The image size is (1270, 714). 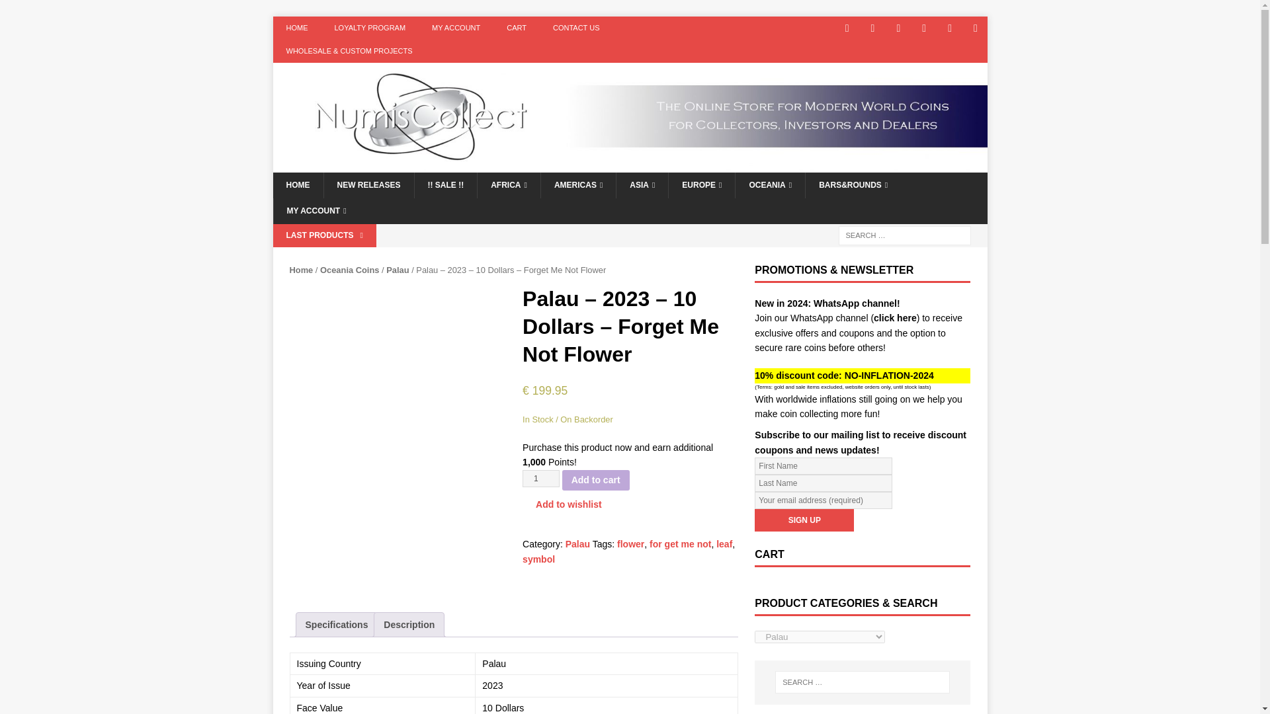 I want to click on The latest new releases, so click(x=368, y=185).